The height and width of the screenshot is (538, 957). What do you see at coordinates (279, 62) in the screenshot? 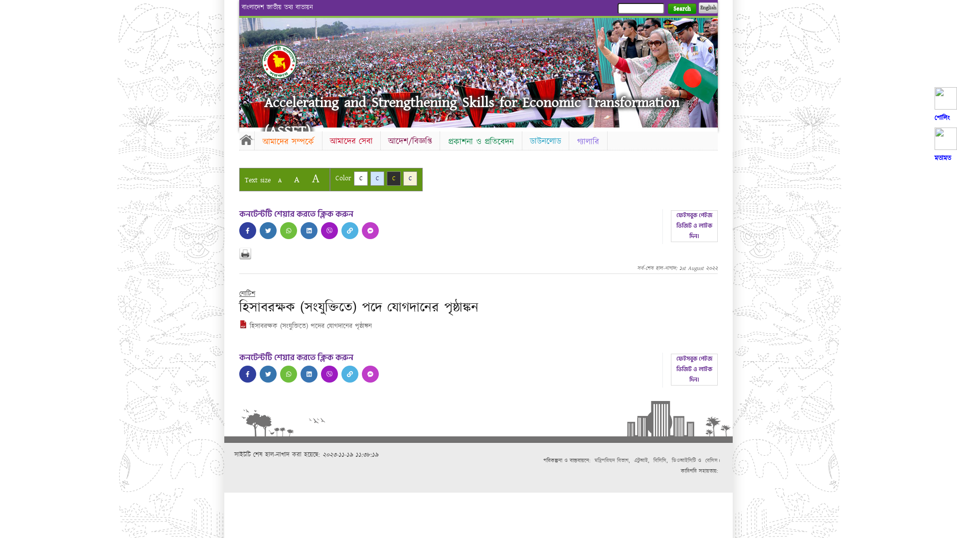
I see `Home` at bounding box center [279, 62].